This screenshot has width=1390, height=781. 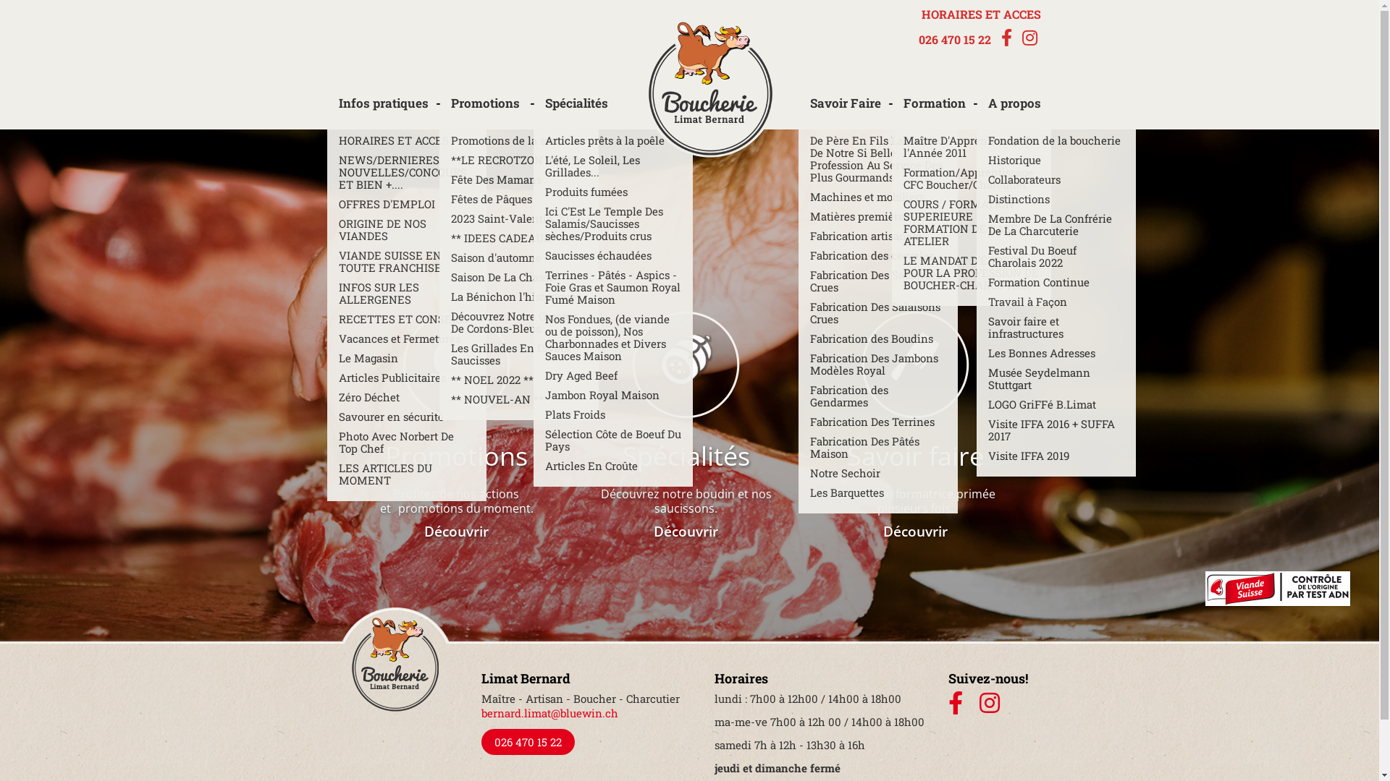 I want to click on 026 470 15 22, so click(x=527, y=742).